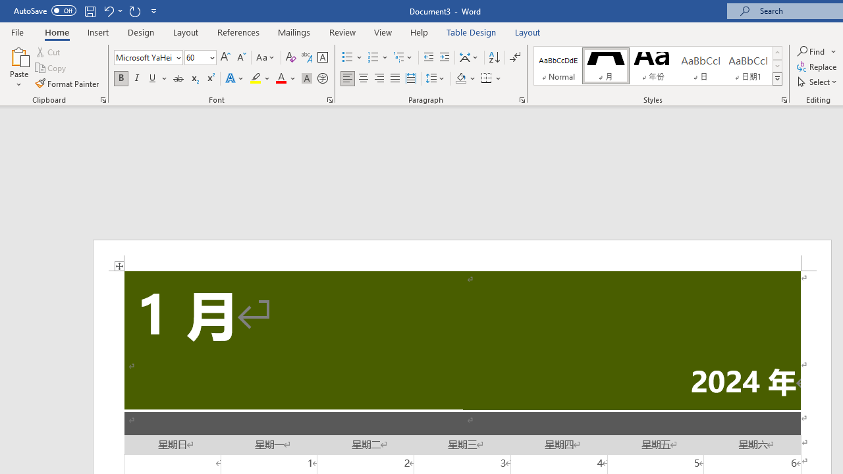 The width and height of the screenshot is (843, 474). Describe the element at coordinates (353, 58) in the screenshot. I see `Bullets` at that location.